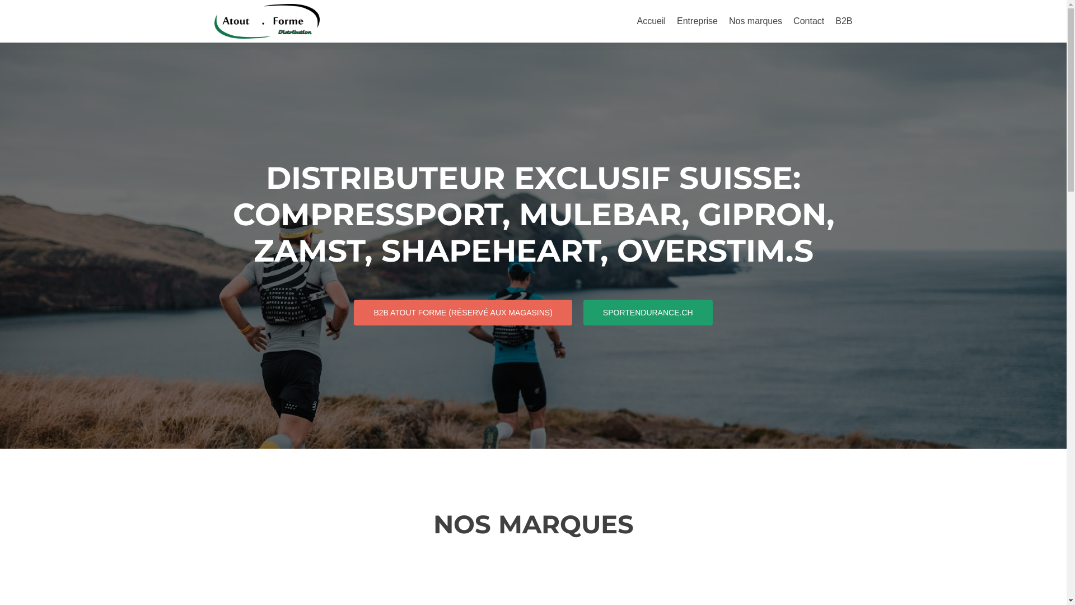  What do you see at coordinates (756, 21) in the screenshot?
I see `Nos marques` at bounding box center [756, 21].